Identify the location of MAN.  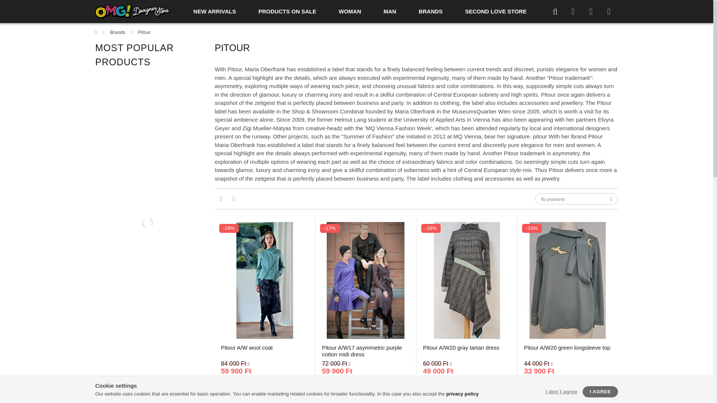
(389, 11).